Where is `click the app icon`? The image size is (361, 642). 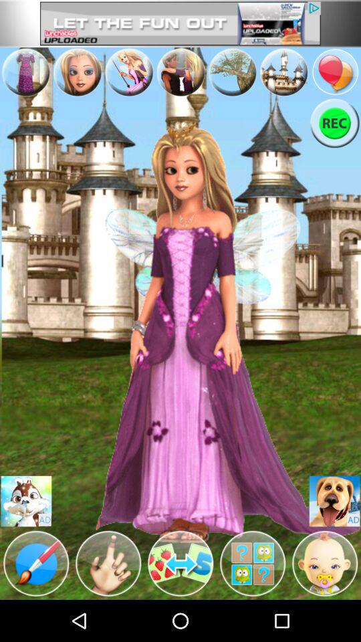
click the app icon is located at coordinates (233, 72).